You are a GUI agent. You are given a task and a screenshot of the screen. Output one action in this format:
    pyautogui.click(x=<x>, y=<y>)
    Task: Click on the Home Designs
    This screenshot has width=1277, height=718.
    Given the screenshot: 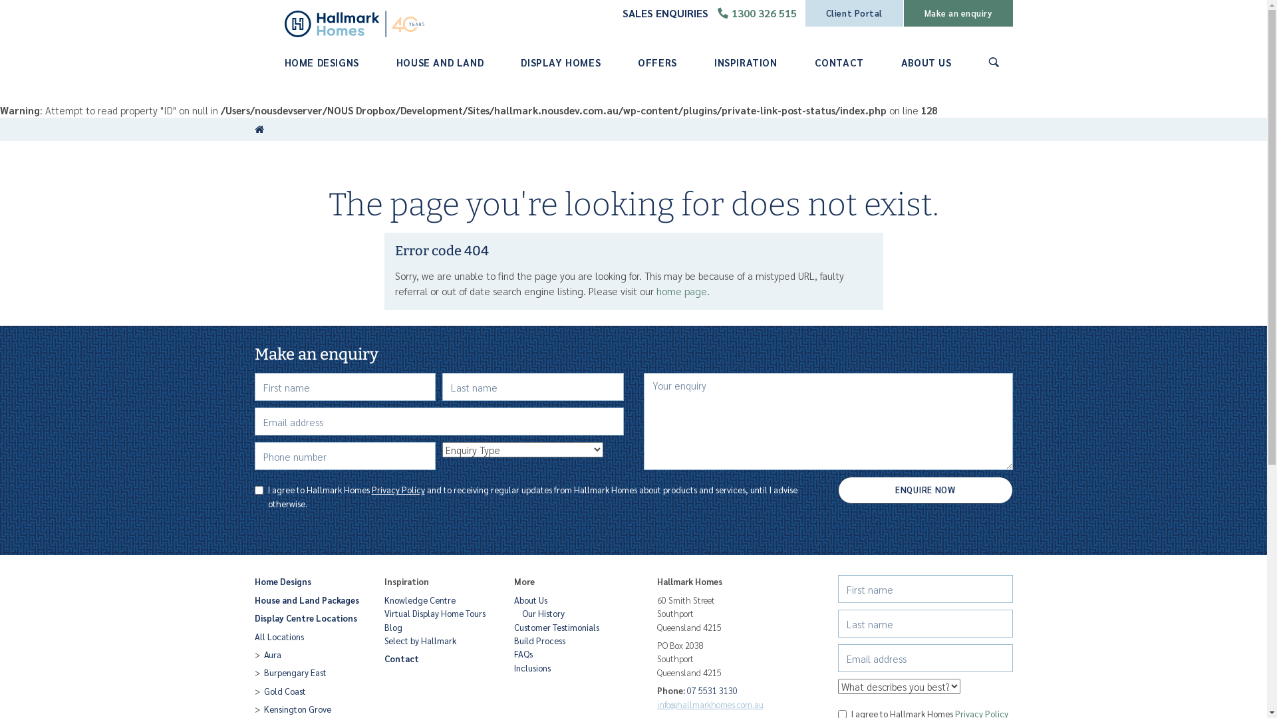 What is the action you would take?
    pyautogui.click(x=309, y=582)
    